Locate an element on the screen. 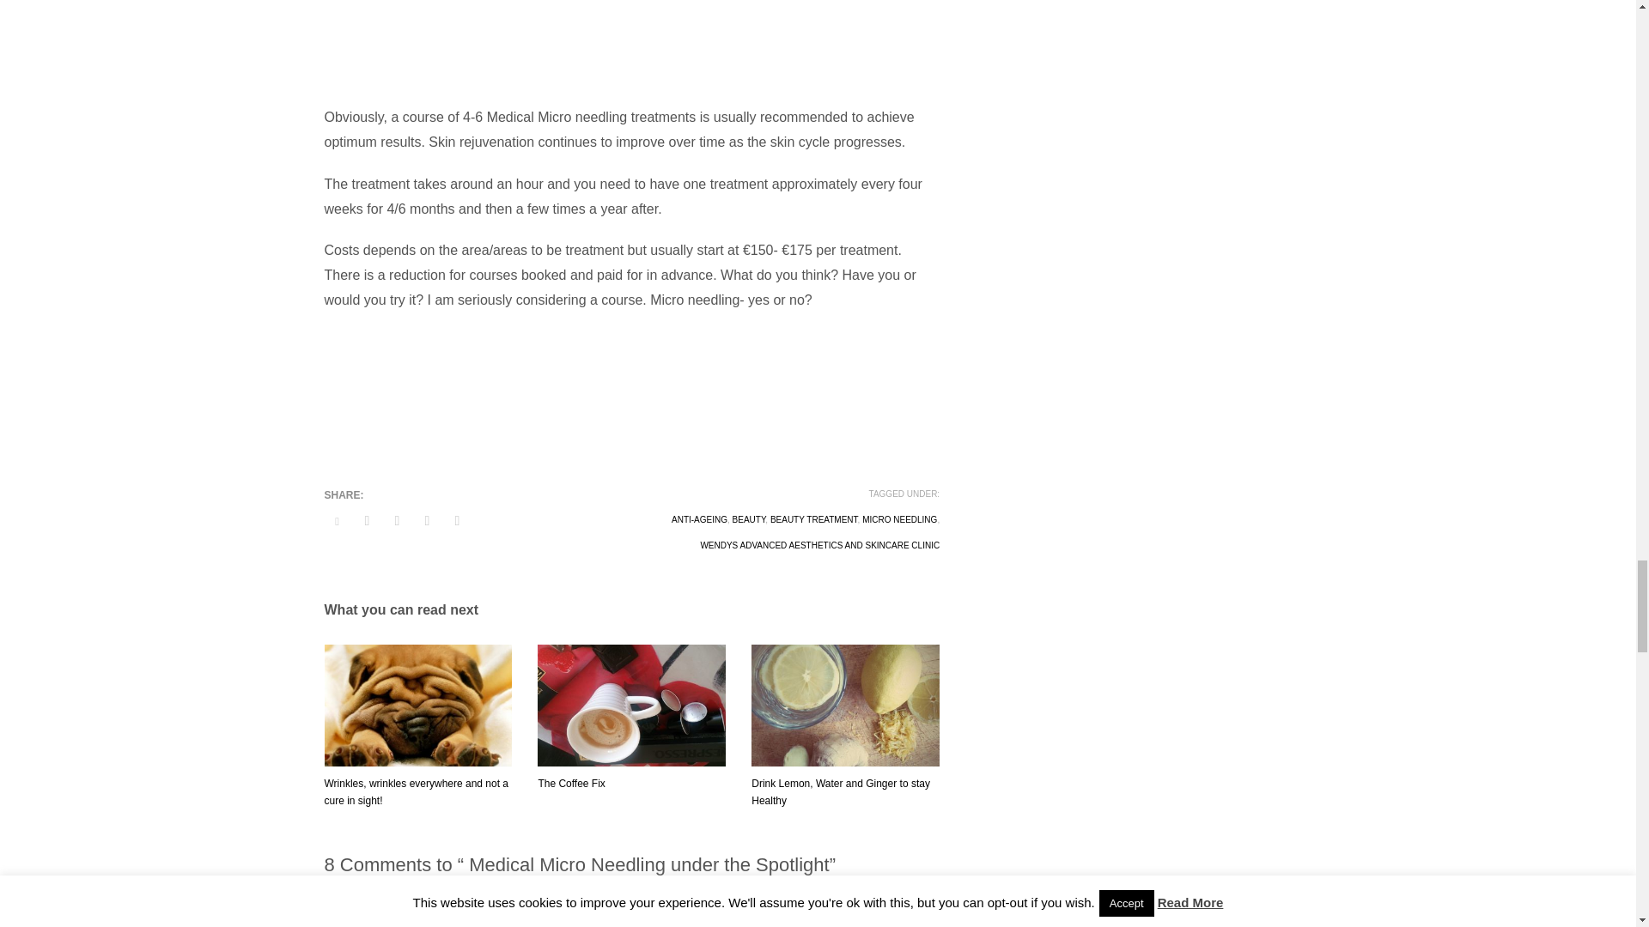 Image resolution: width=1649 pixels, height=927 pixels. lemon and ginger is located at coordinates (845, 706).